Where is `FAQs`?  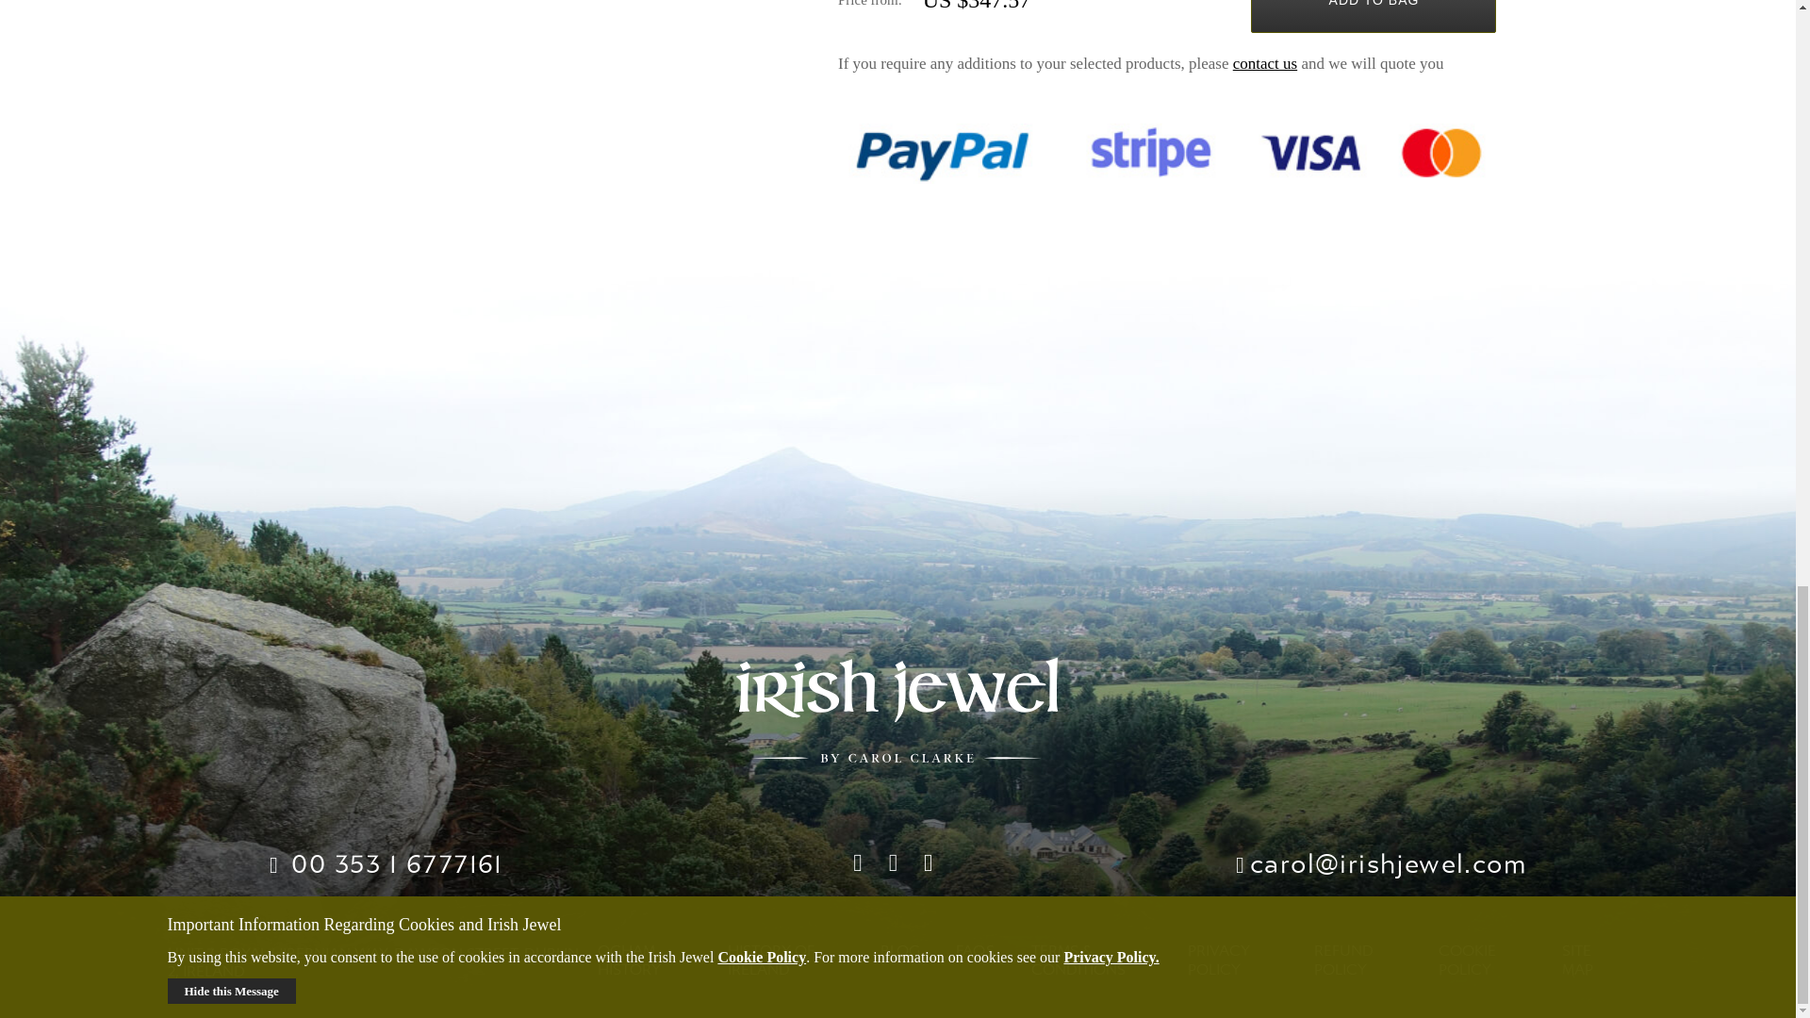 FAQs is located at coordinates (975, 951).